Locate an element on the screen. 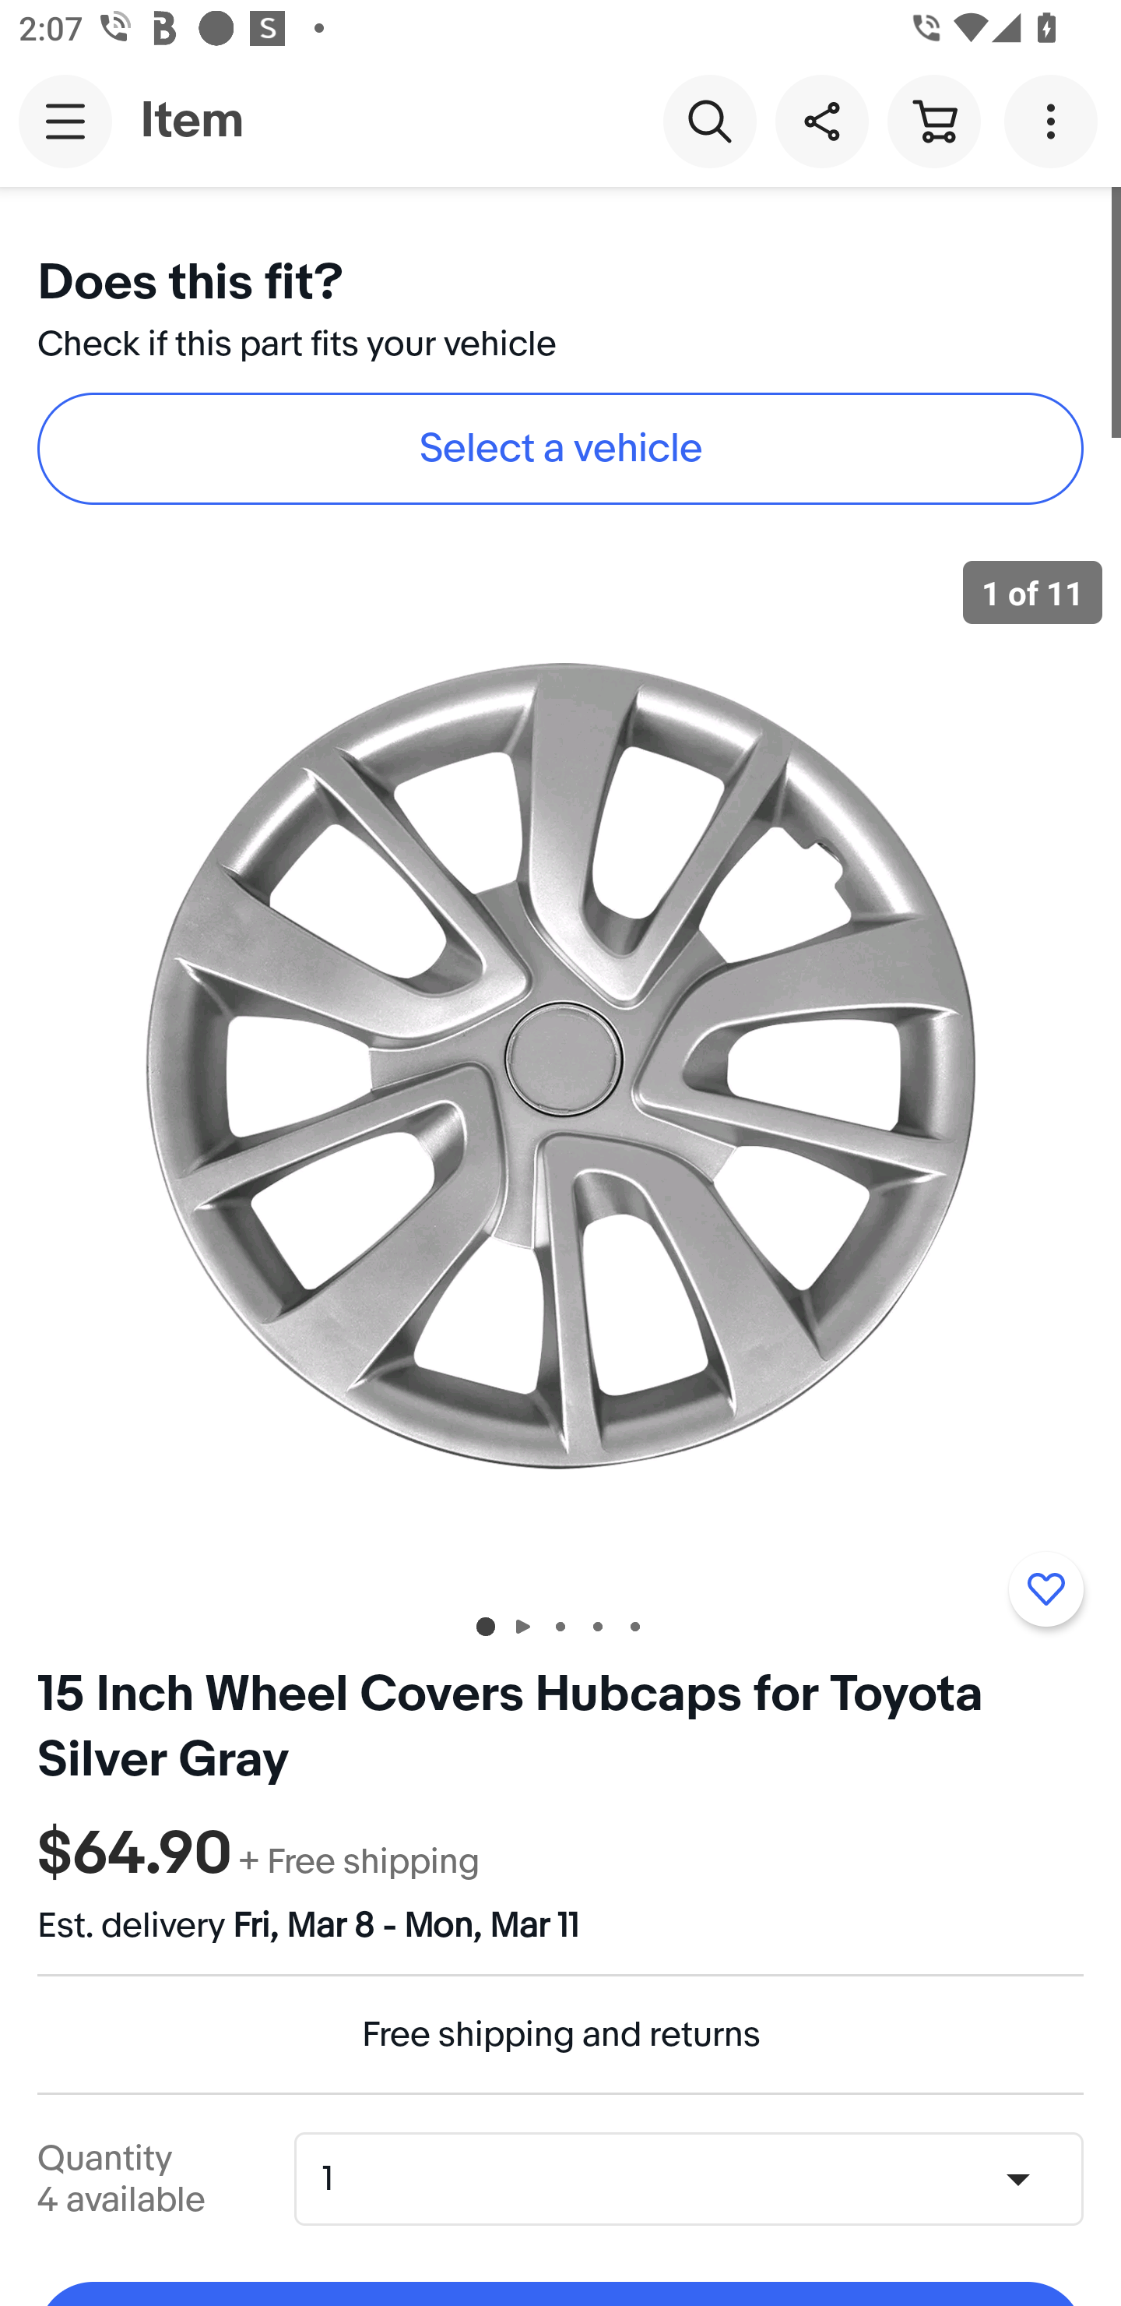  Cart button shopping cart is located at coordinates (933, 120).